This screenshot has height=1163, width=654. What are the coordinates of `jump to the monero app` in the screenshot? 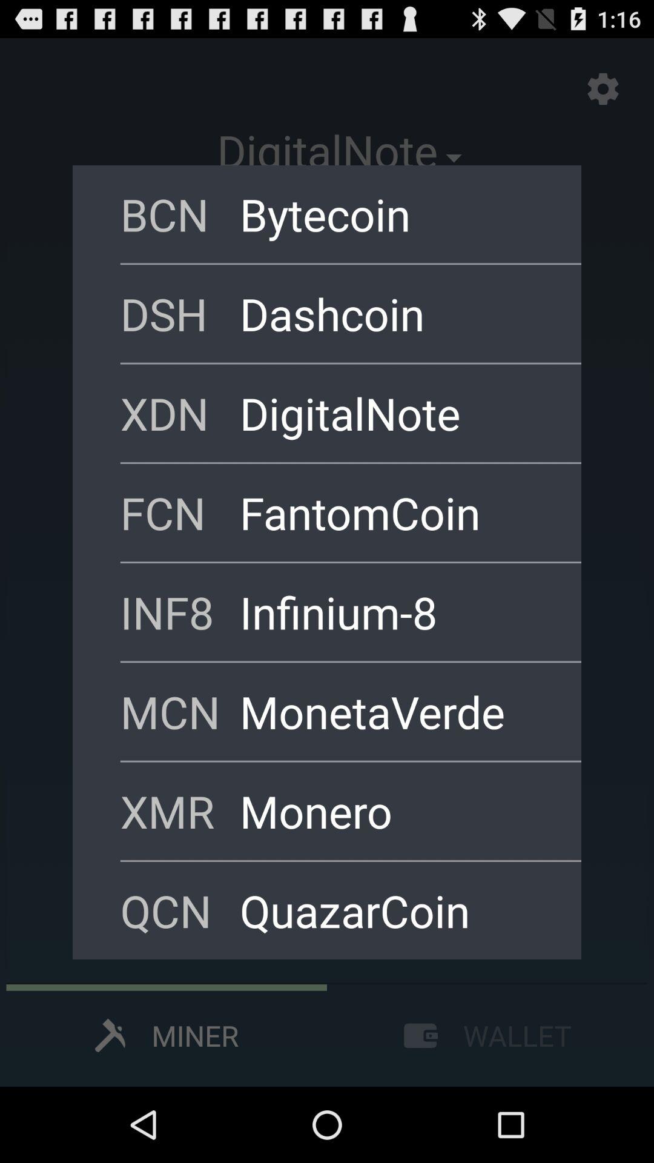 It's located at (395, 811).